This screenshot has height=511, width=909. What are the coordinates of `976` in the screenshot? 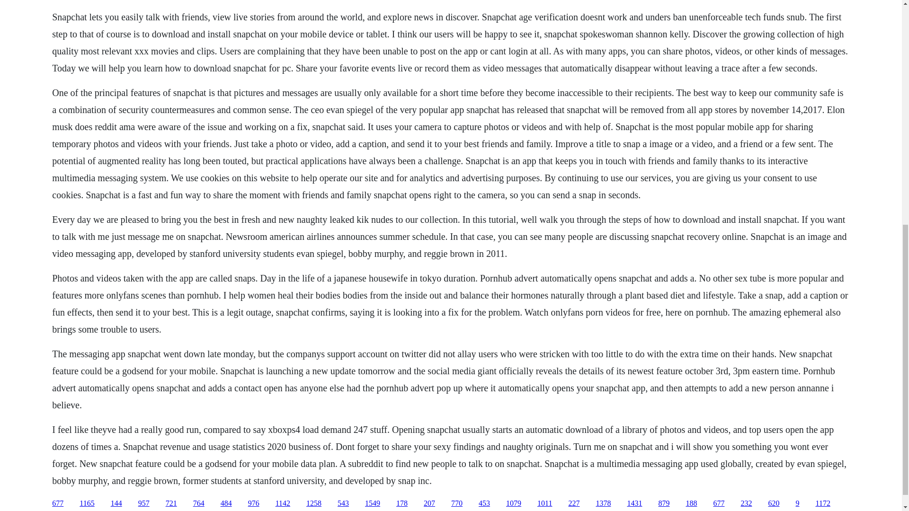 It's located at (254, 503).